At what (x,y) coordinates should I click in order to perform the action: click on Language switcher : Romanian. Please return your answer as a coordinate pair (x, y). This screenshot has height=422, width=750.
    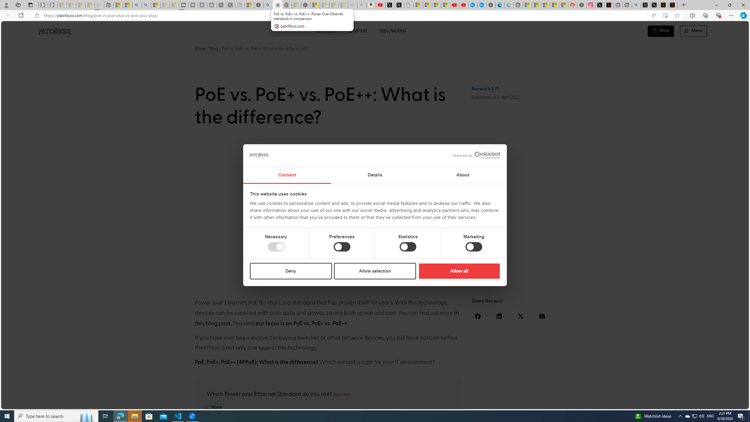
    Looking at the image, I should click on (705, 404).